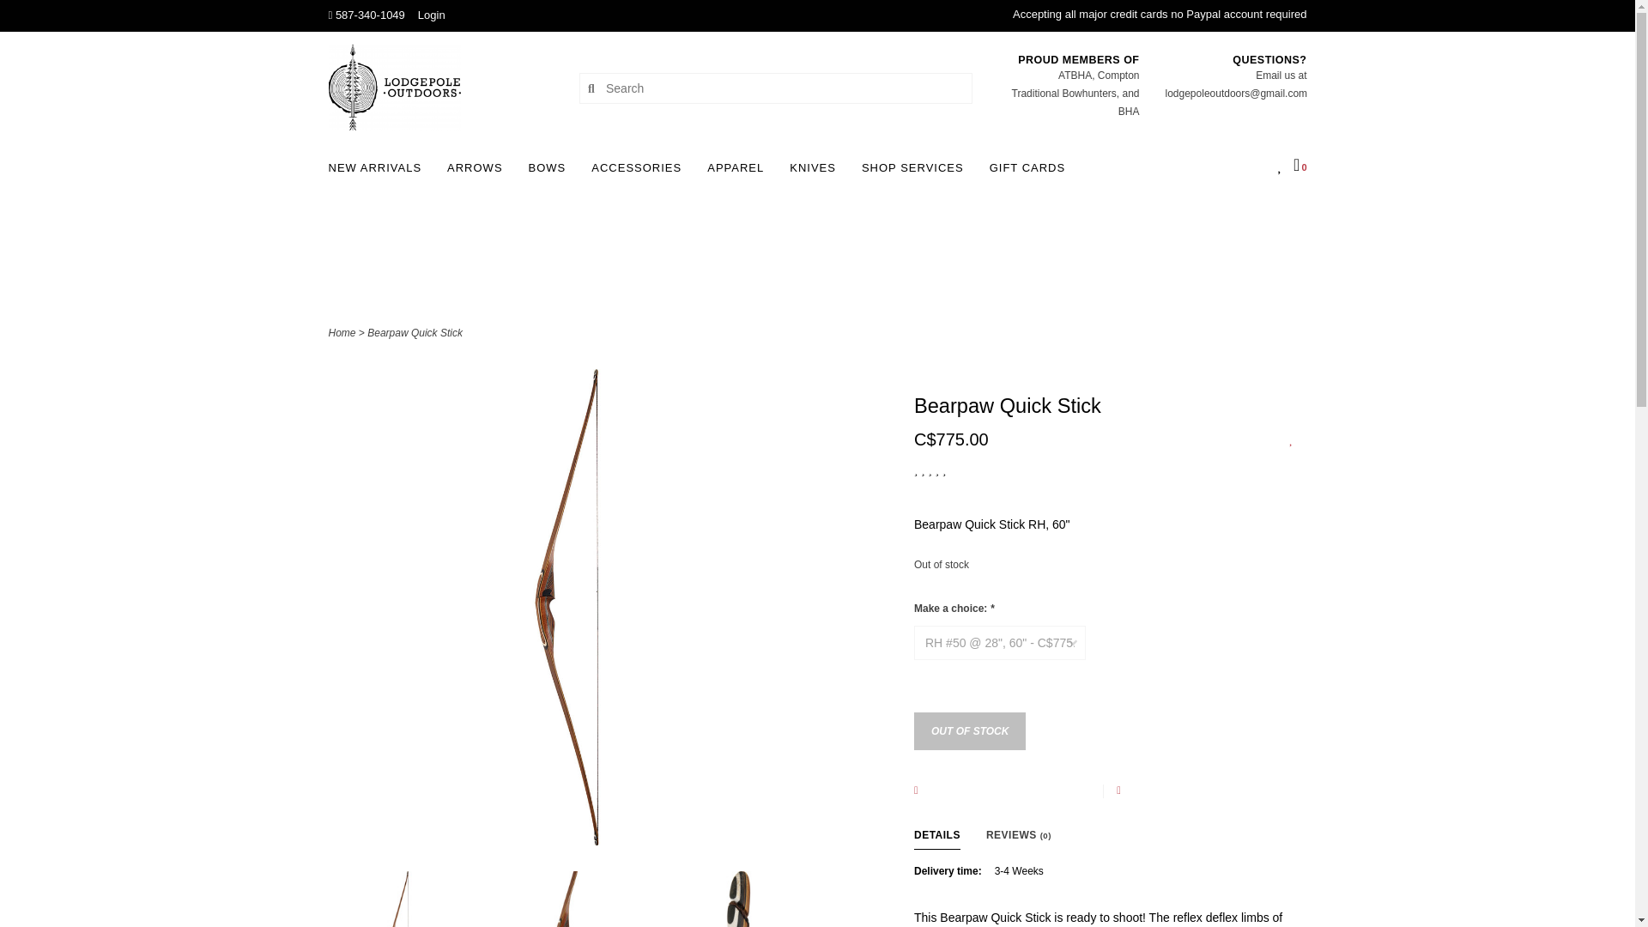  What do you see at coordinates (740, 173) in the screenshot?
I see `APPAREL` at bounding box center [740, 173].